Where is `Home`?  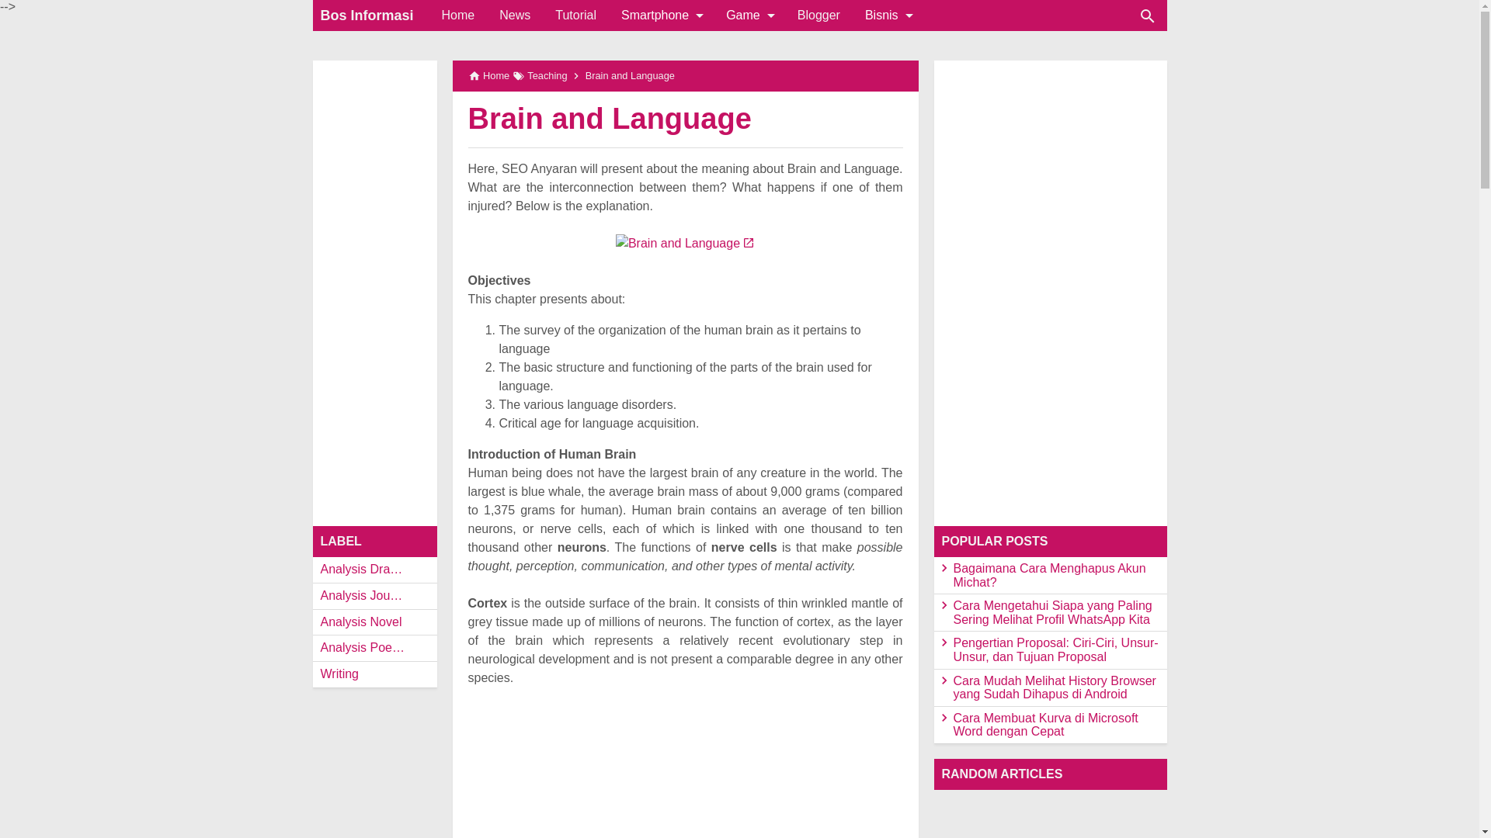
Home is located at coordinates (458, 16).